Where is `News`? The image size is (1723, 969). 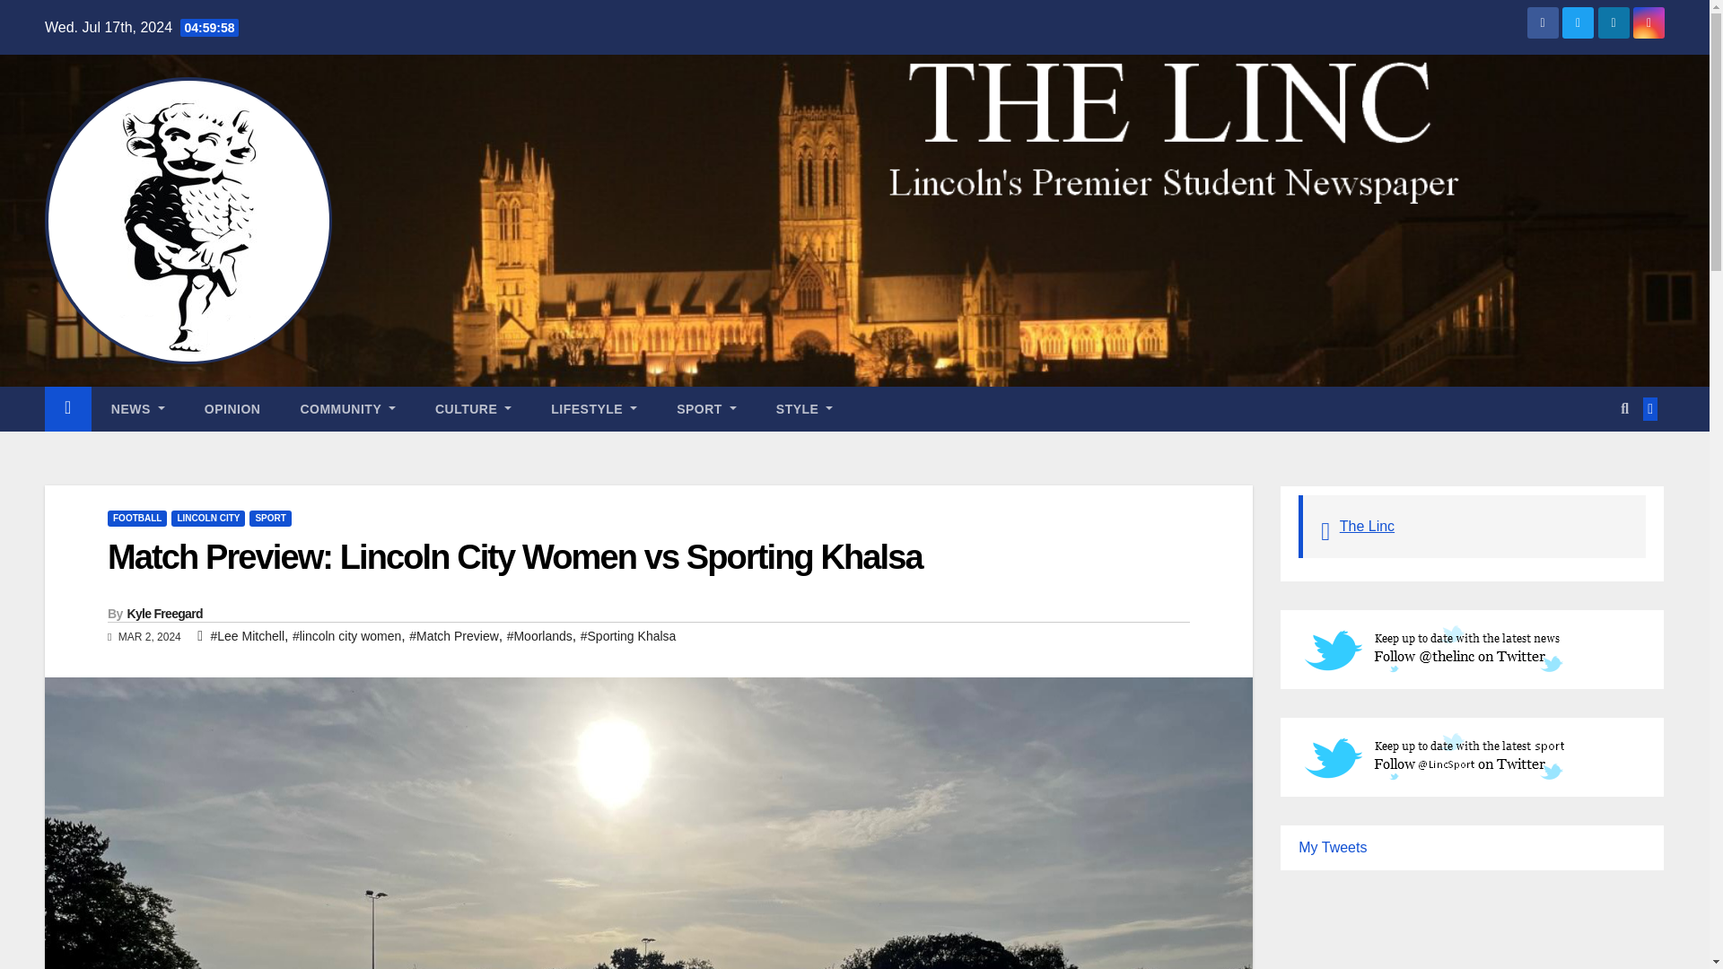
News is located at coordinates (137, 408).